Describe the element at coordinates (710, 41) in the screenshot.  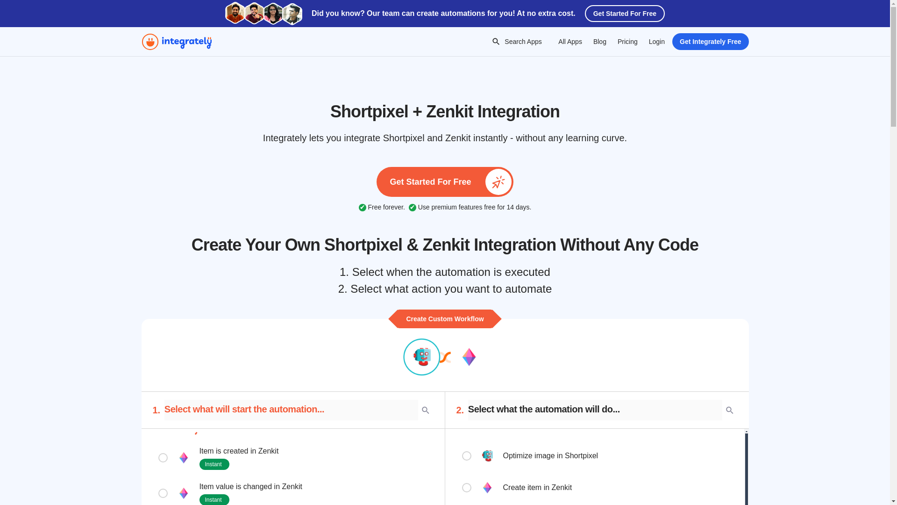
I see `Get Integrately Free` at that location.